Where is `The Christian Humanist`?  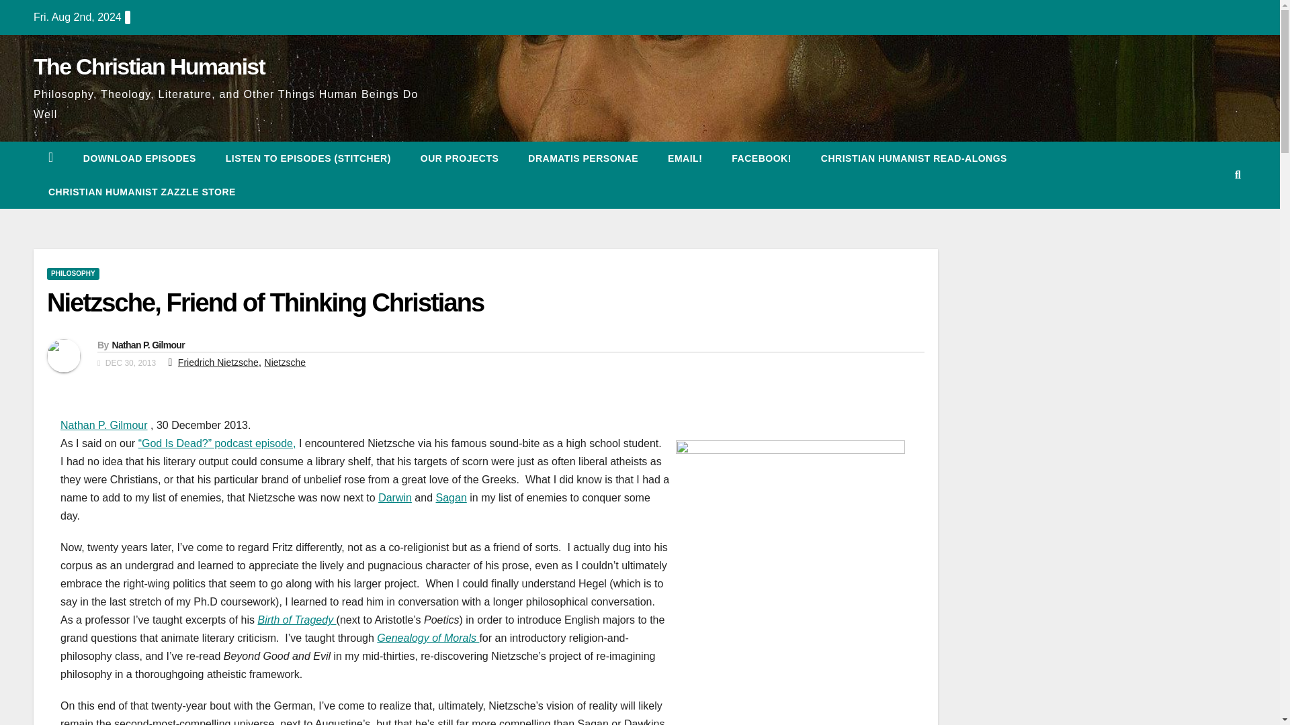
The Christian Humanist is located at coordinates (148, 66).